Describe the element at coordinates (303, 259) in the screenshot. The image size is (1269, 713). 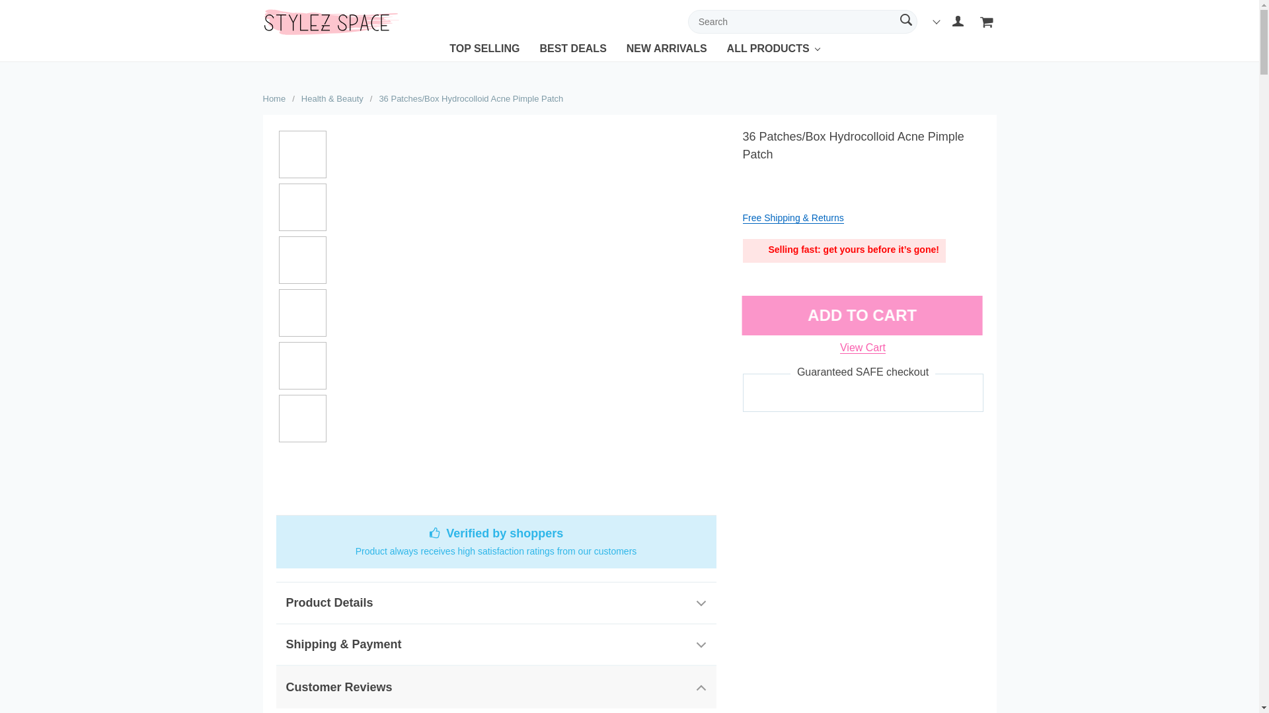
I see `33118-20b330.jpg` at that location.